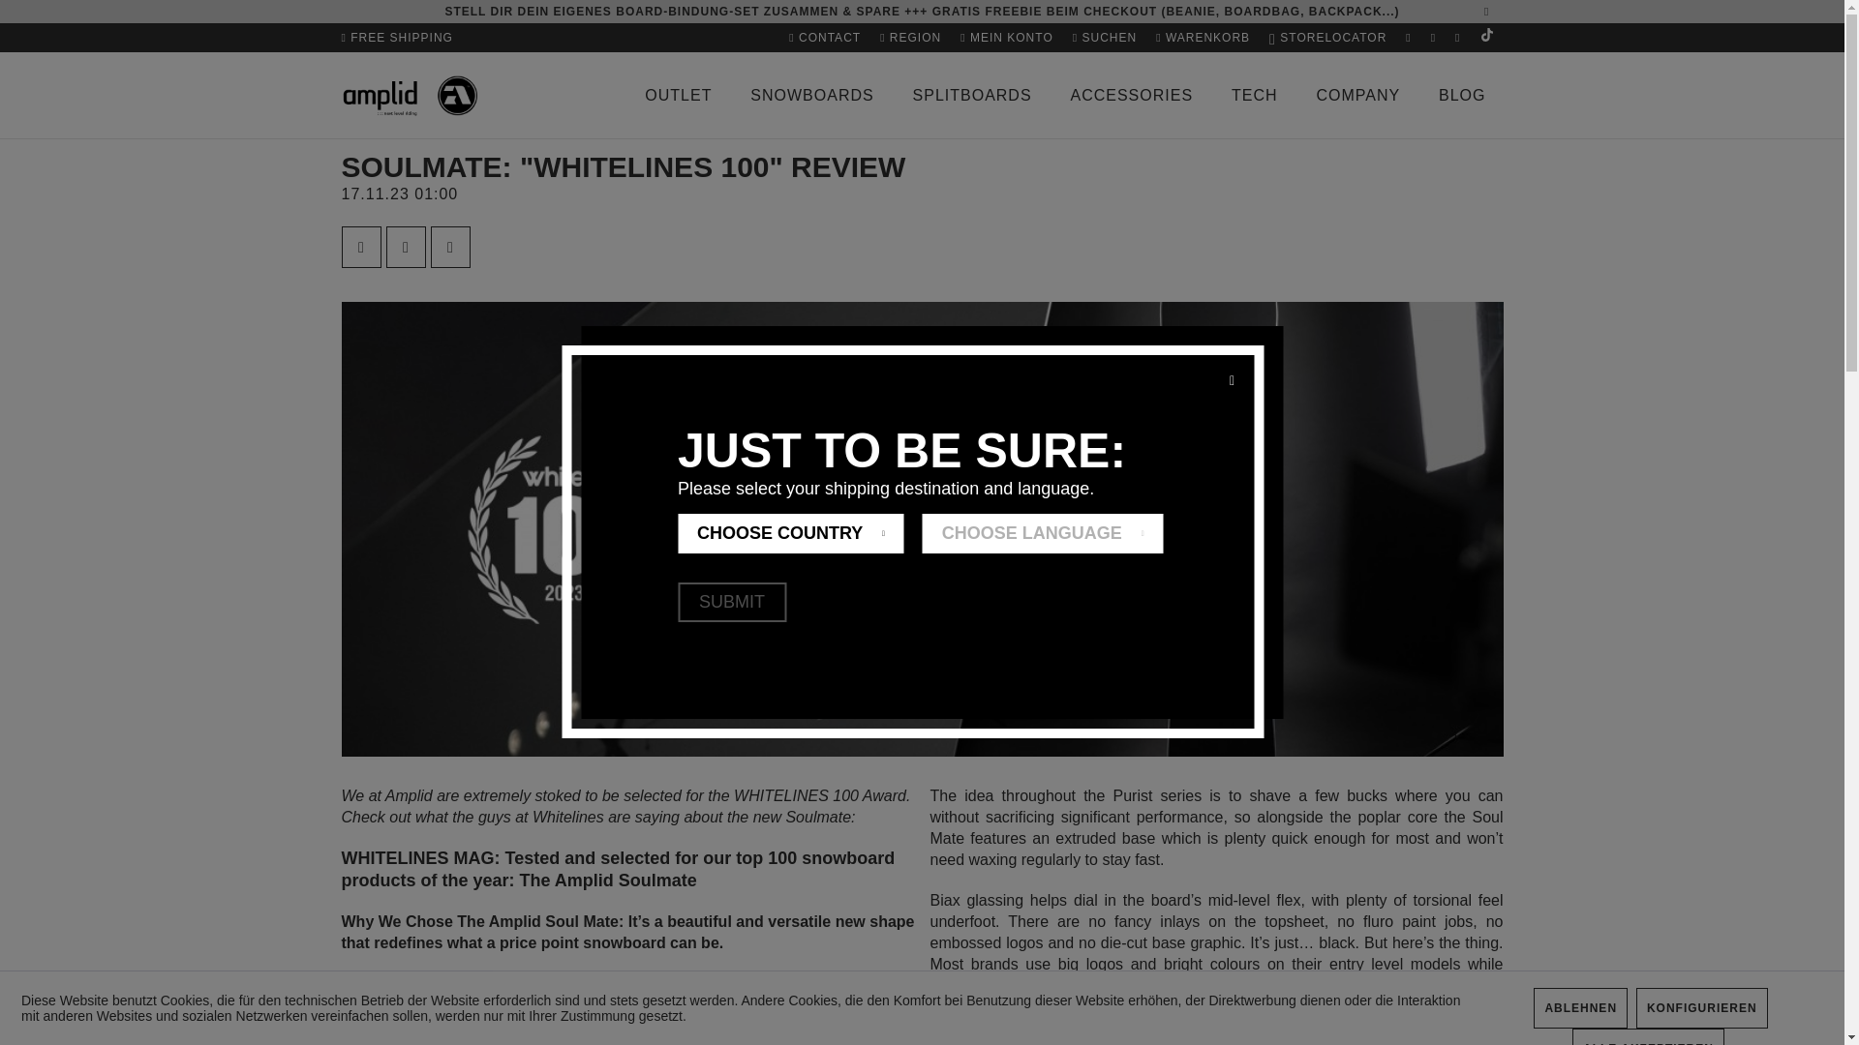  What do you see at coordinates (1007, 37) in the screenshot?
I see `MEIN KONTO` at bounding box center [1007, 37].